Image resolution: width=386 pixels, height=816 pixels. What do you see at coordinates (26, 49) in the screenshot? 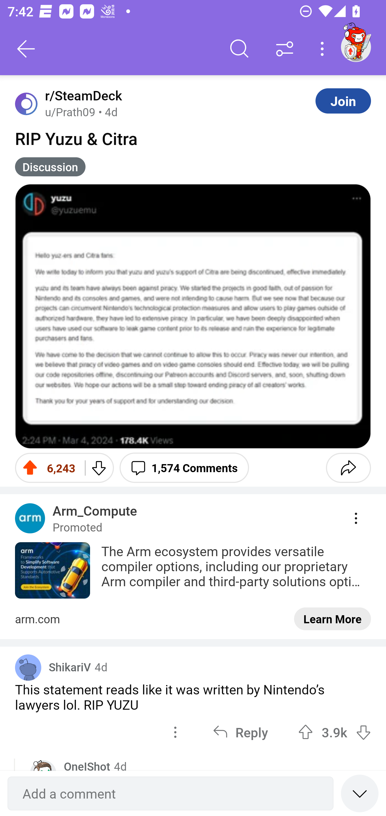
I see `Back` at bounding box center [26, 49].